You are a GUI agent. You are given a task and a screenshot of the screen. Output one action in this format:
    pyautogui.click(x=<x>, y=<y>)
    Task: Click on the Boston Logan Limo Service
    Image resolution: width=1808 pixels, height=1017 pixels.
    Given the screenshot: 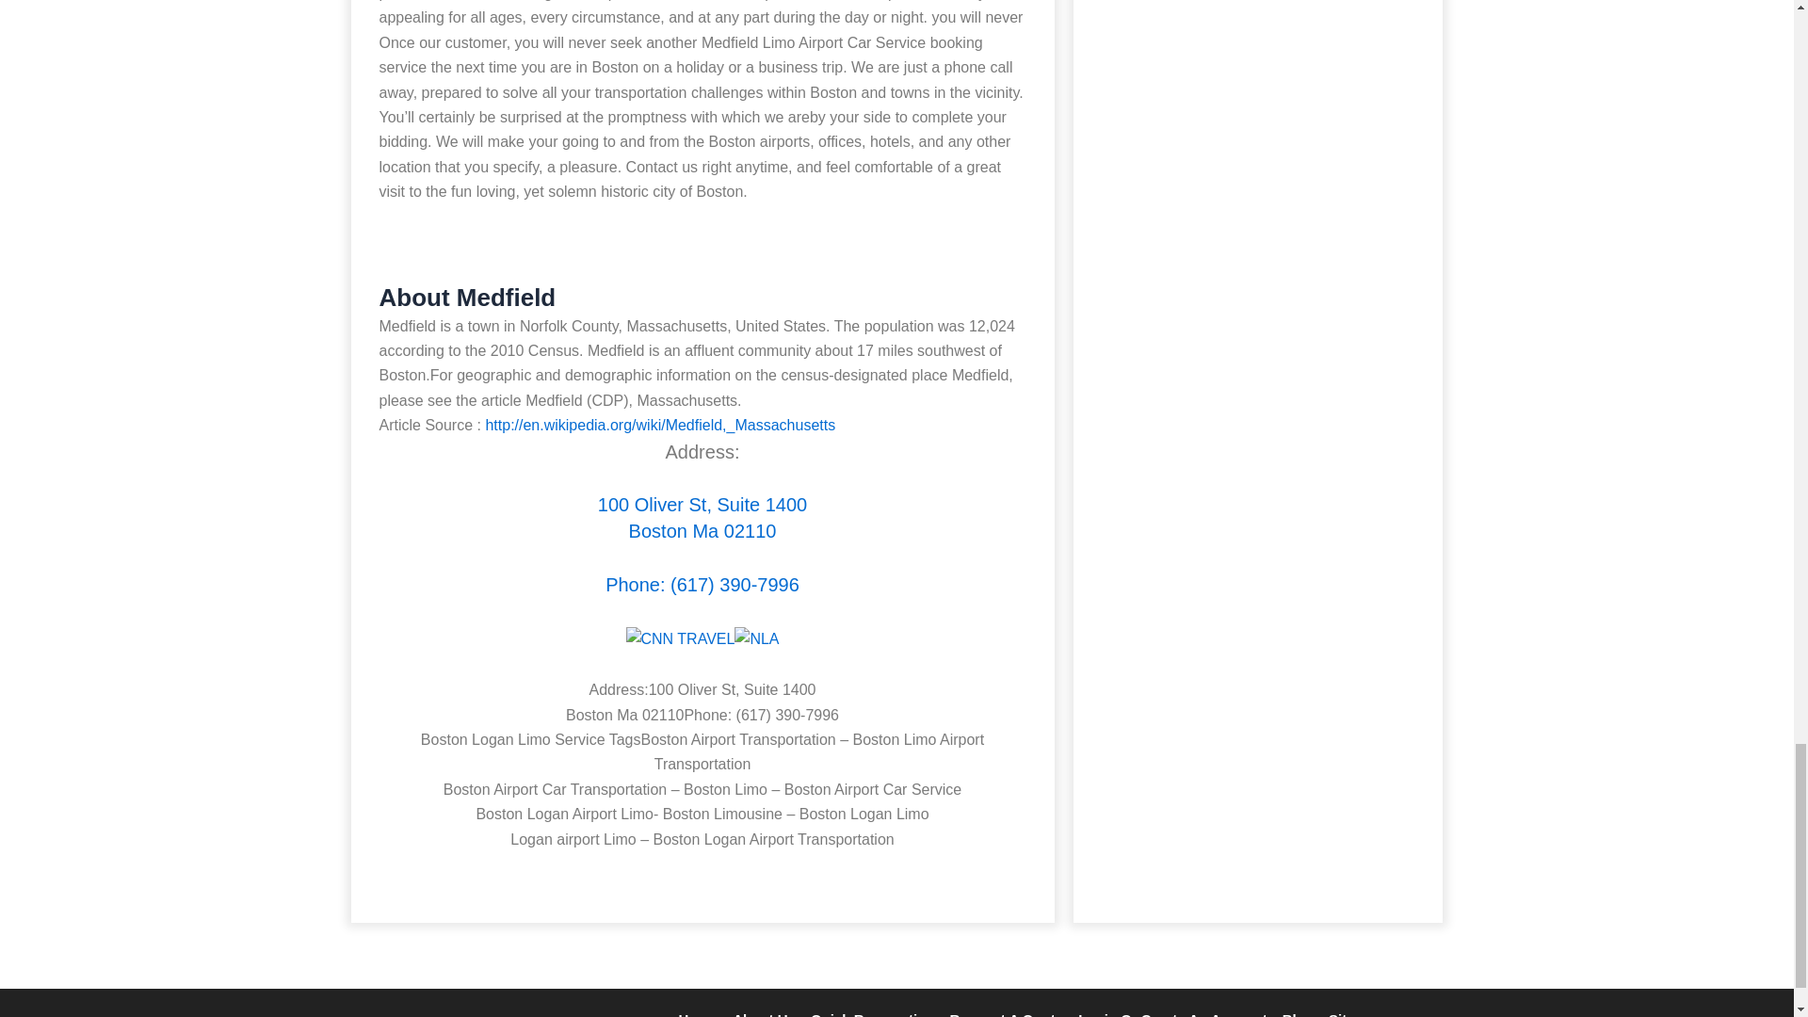 What is the action you would take?
    pyautogui.click(x=702, y=586)
    